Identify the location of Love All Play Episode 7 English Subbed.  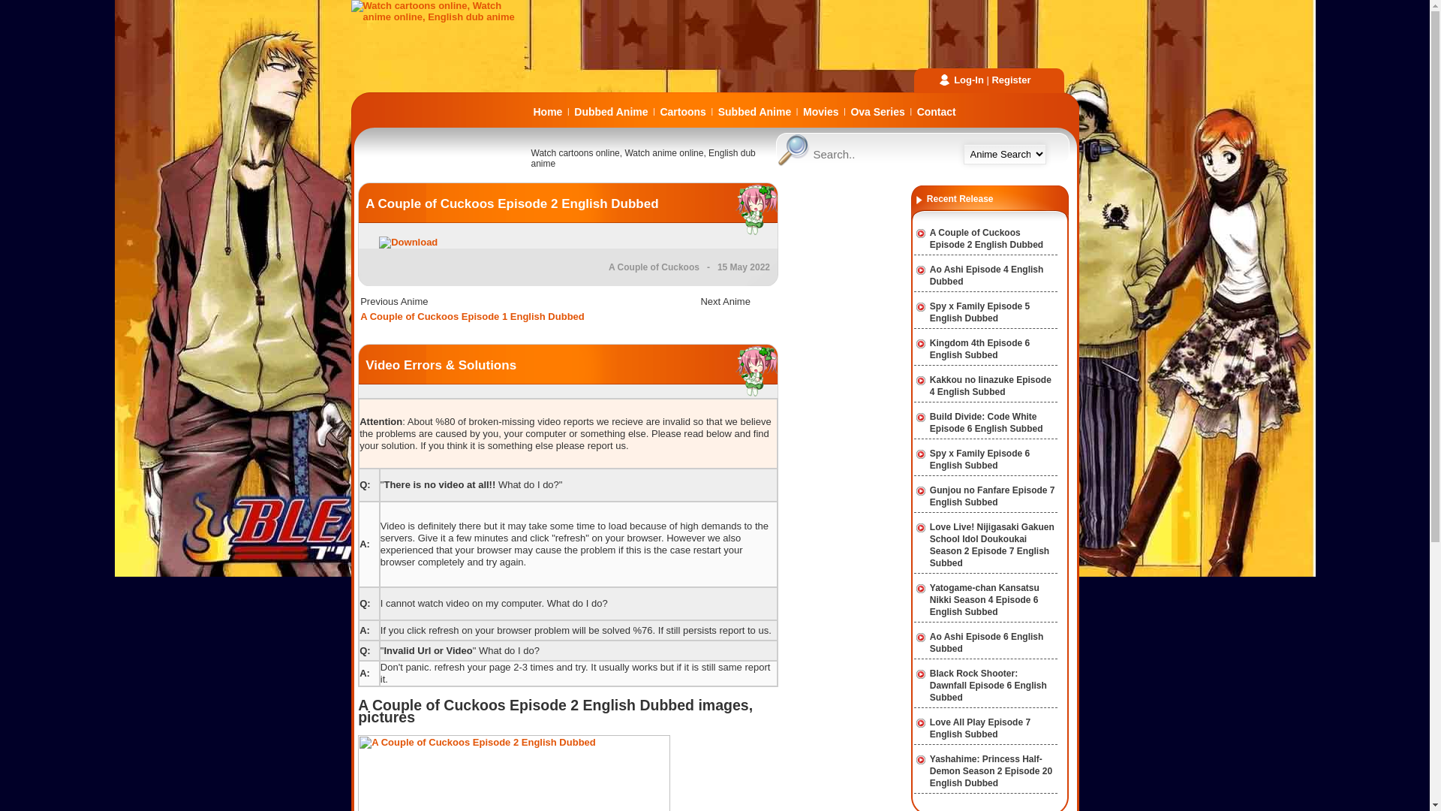
(980, 728).